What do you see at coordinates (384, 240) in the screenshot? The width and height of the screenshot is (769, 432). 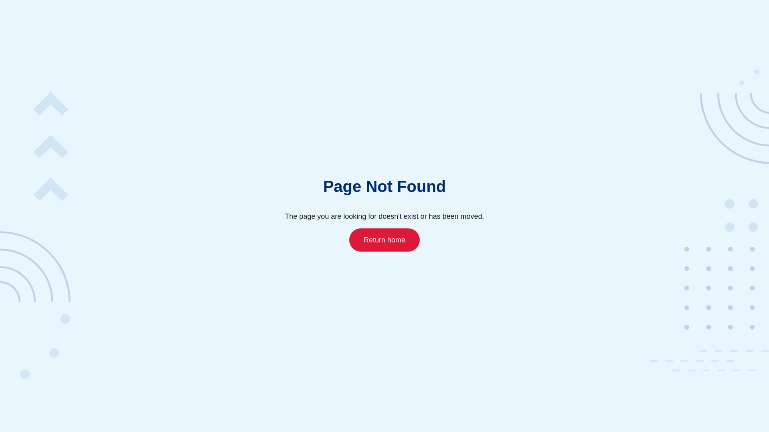 I see `Return home` at bounding box center [384, 240].